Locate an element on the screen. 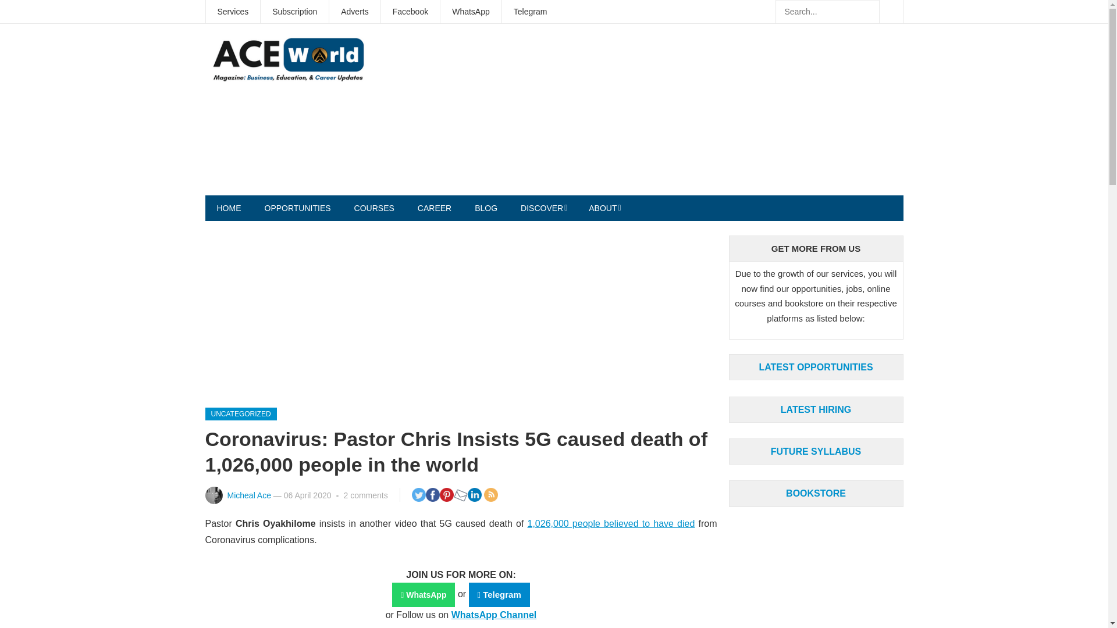 Image resolution: width=1117 pixels, height=628 pixels. Advertisement is located at coordinates (691, 114).